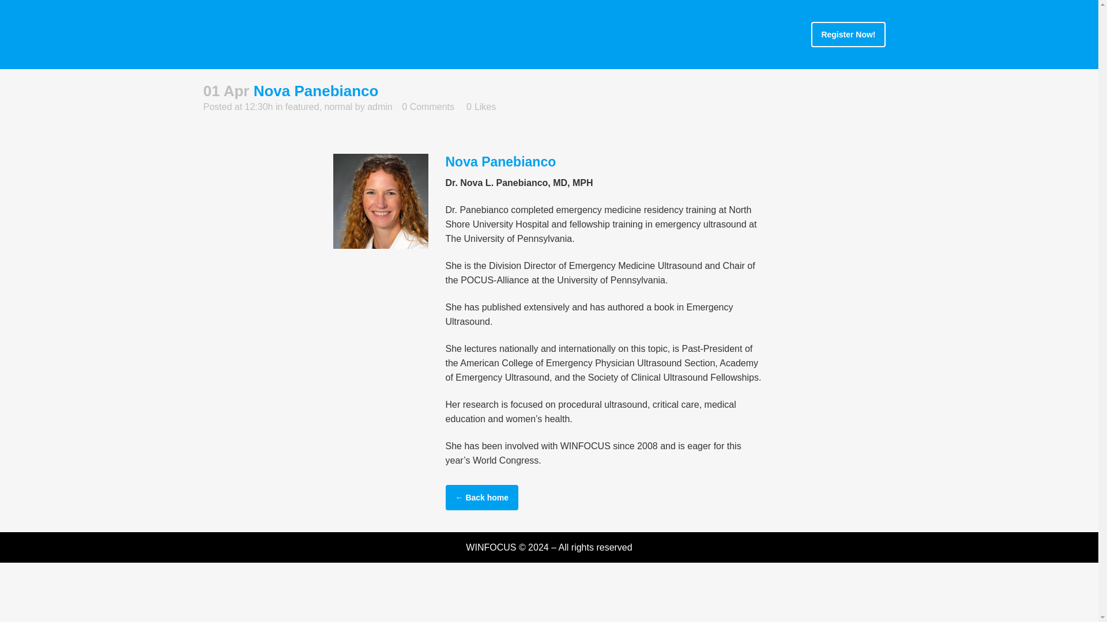 The width and height of the screenshot is (1107, 622). Describe the element at coordinates (338, 107) in the screenshot. I see `normal` at that location.